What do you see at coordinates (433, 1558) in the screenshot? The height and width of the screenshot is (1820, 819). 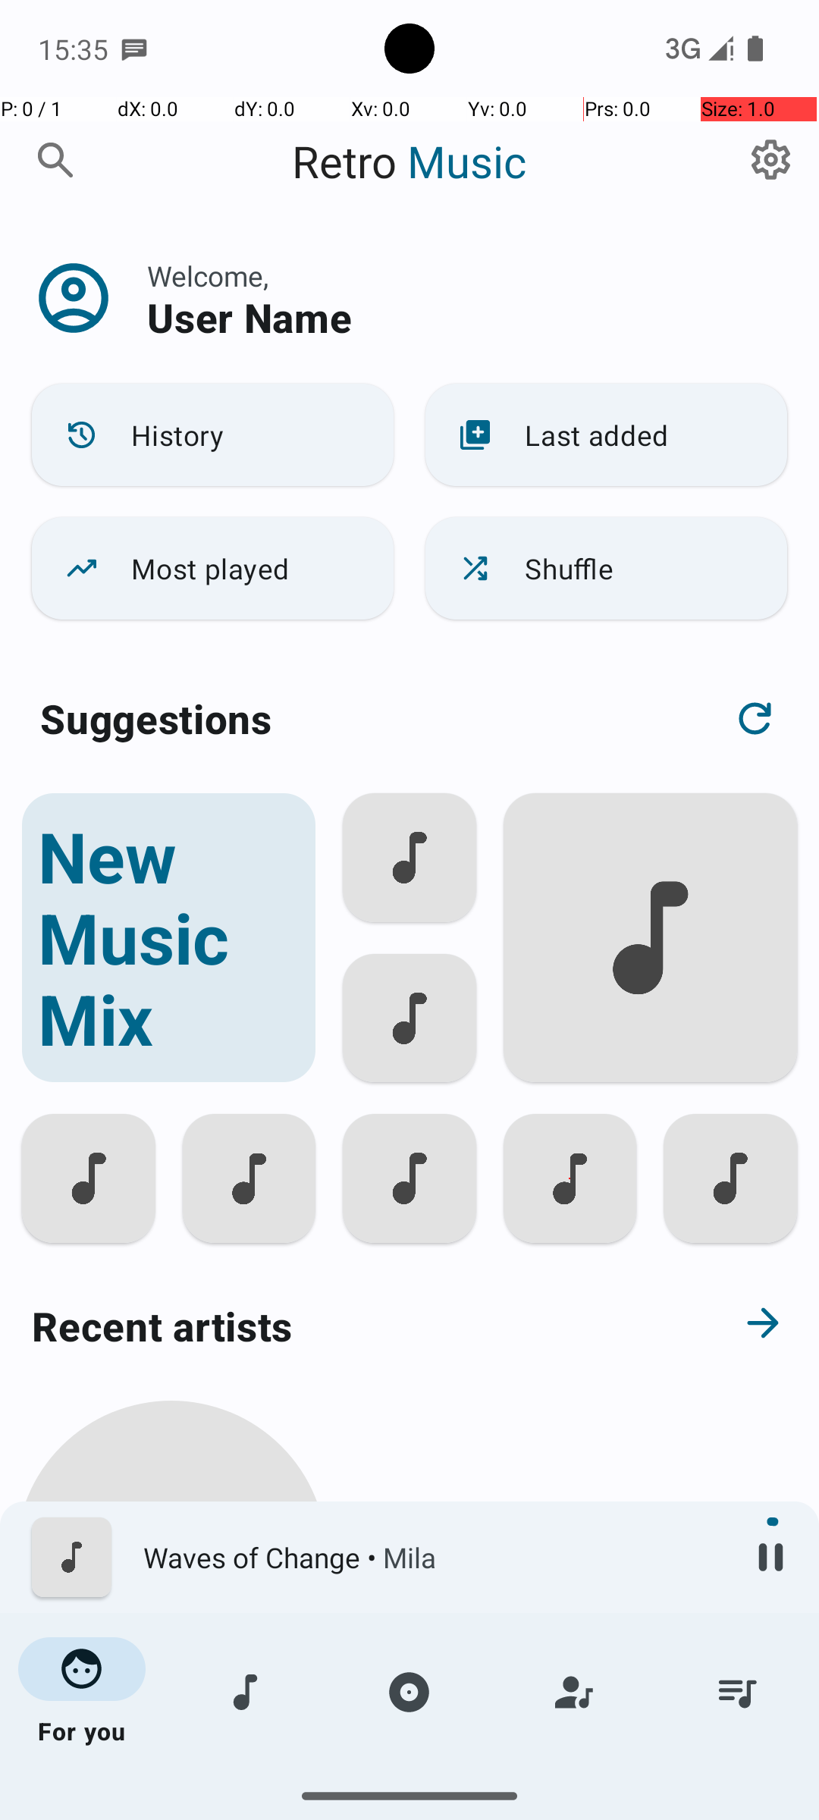 I see `Waves of Change • Mila` at bounding box center [433, 1558].